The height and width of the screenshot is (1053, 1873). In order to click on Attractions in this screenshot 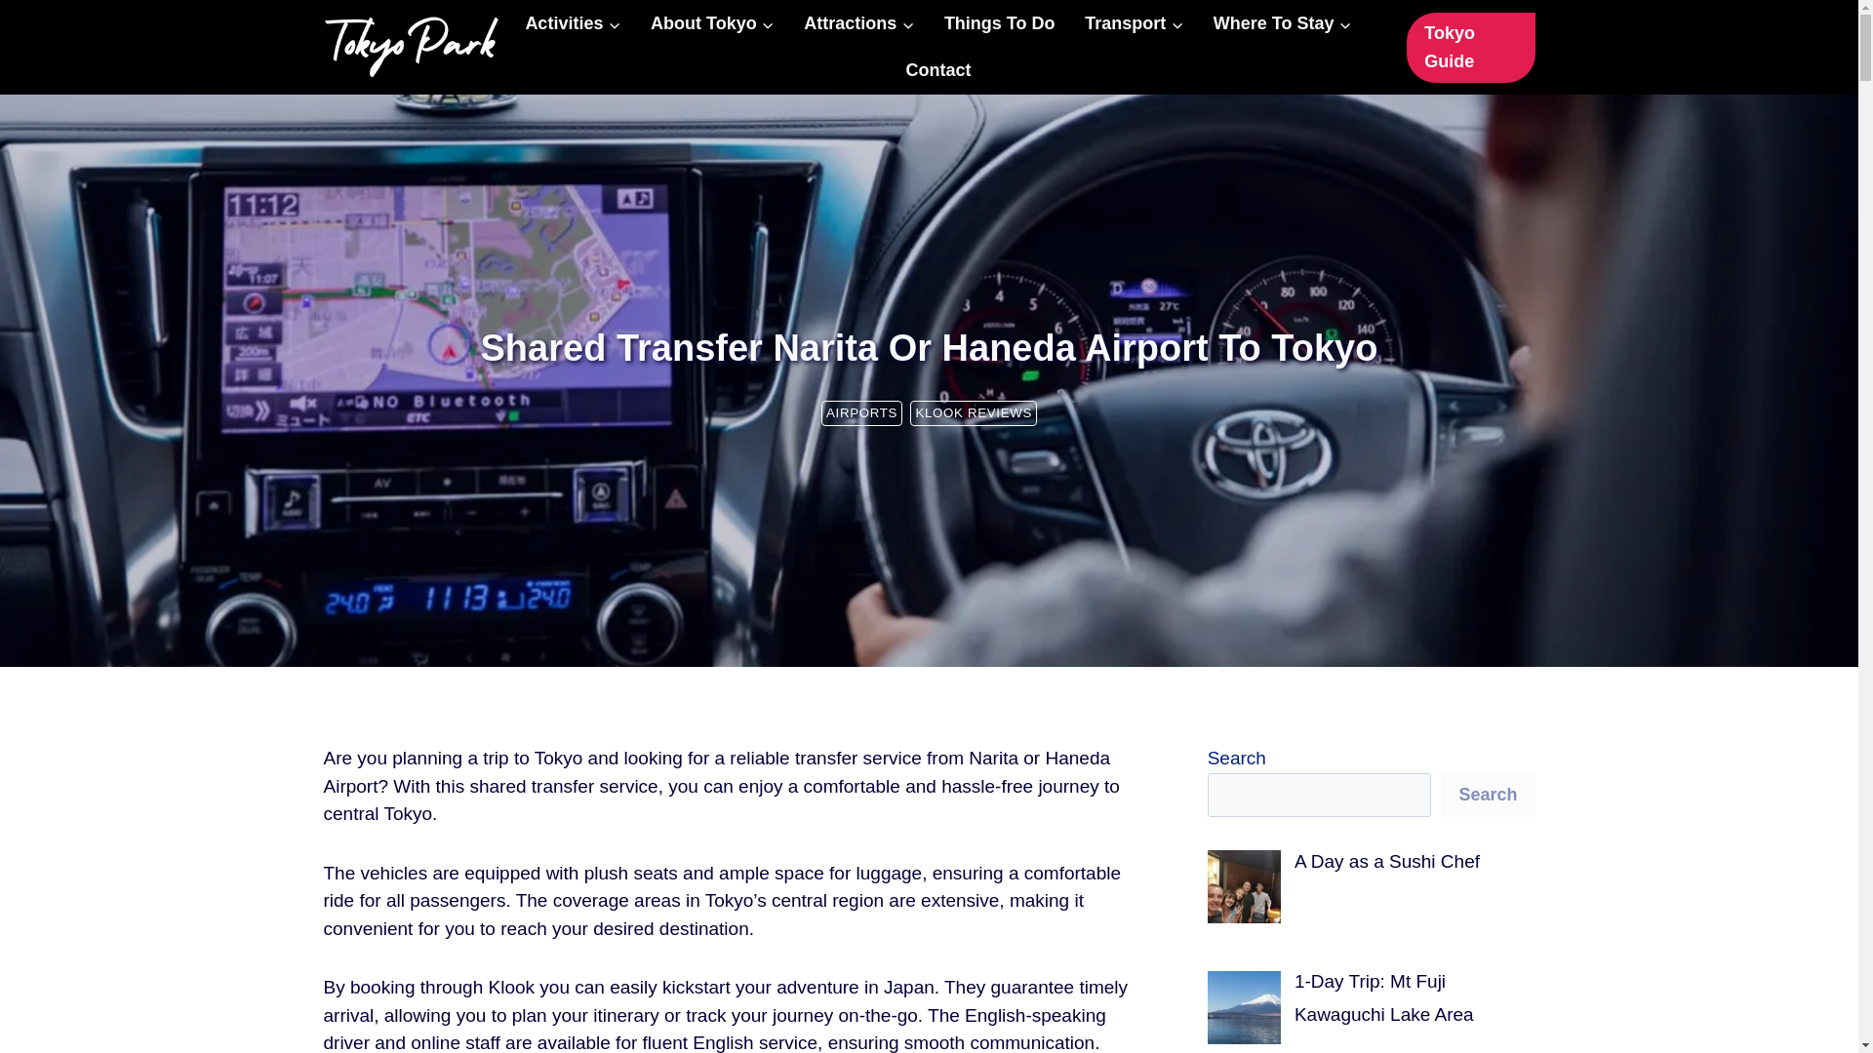, I will do `click(858, 23)`.